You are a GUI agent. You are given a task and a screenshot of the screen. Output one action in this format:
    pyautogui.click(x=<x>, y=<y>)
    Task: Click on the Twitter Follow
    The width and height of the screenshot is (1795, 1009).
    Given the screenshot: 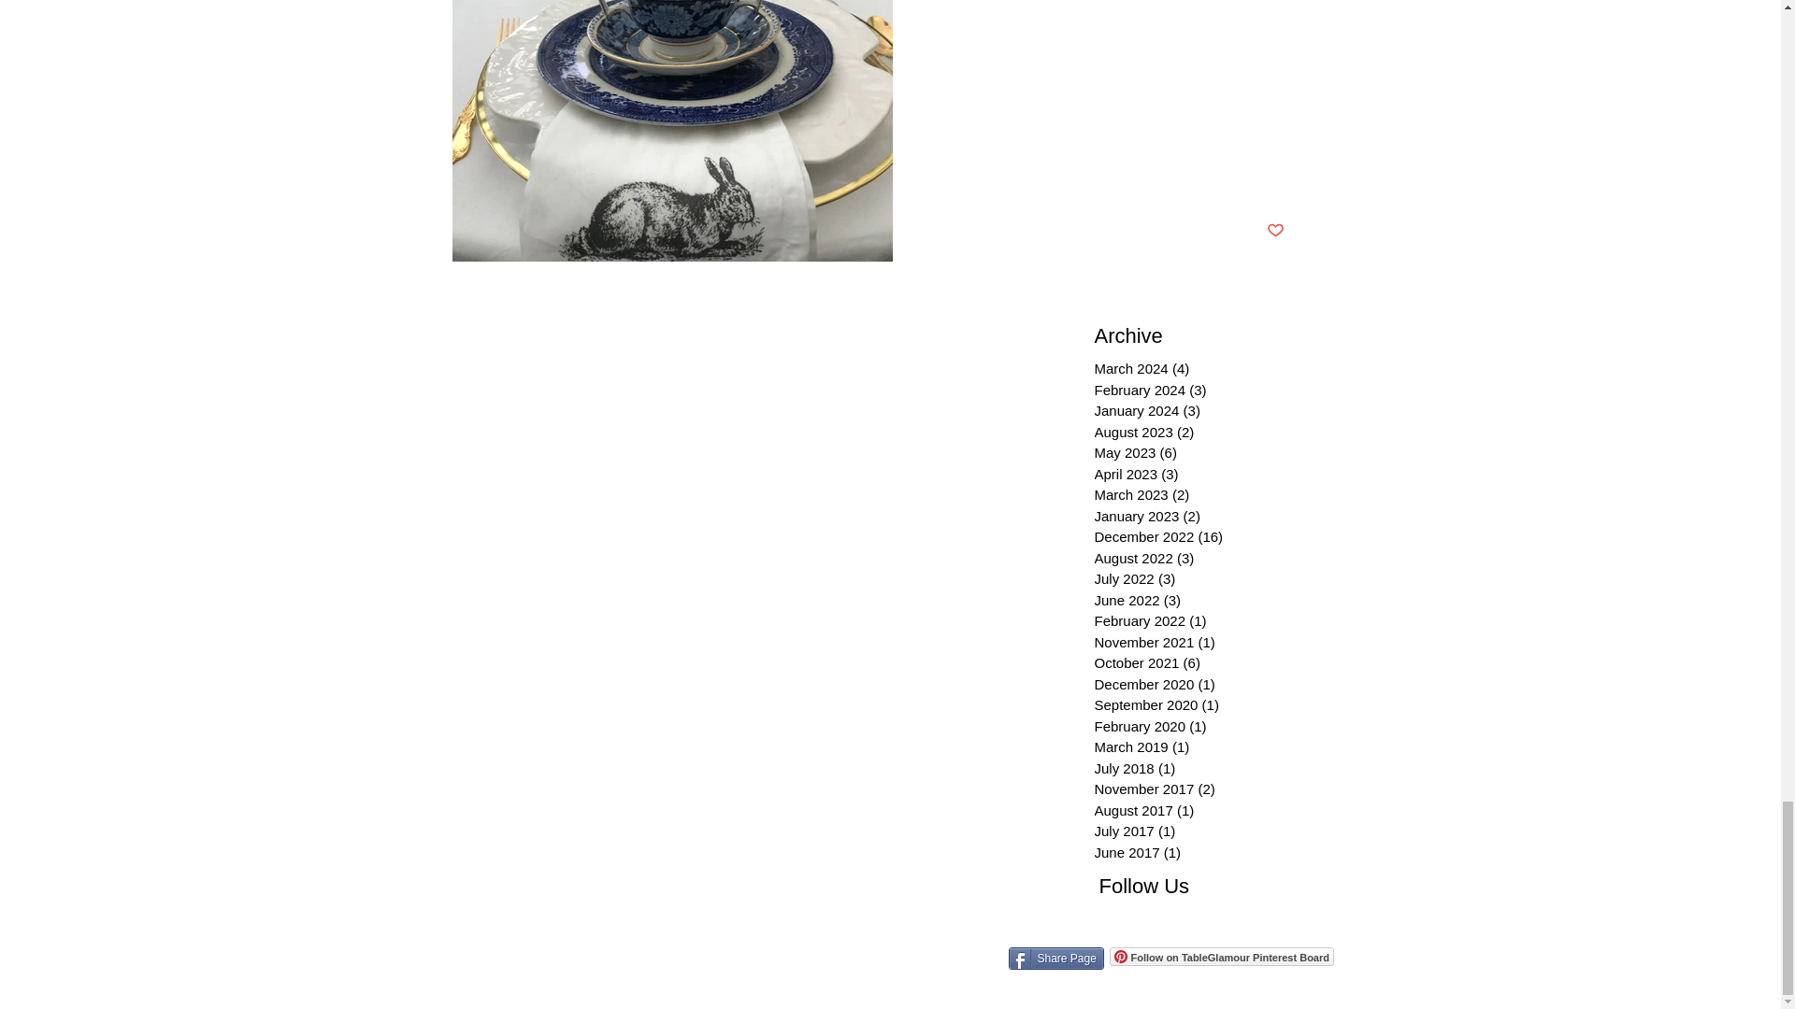 What is the action you would take?
    pyautogui.click(x=1201, y=923)
    